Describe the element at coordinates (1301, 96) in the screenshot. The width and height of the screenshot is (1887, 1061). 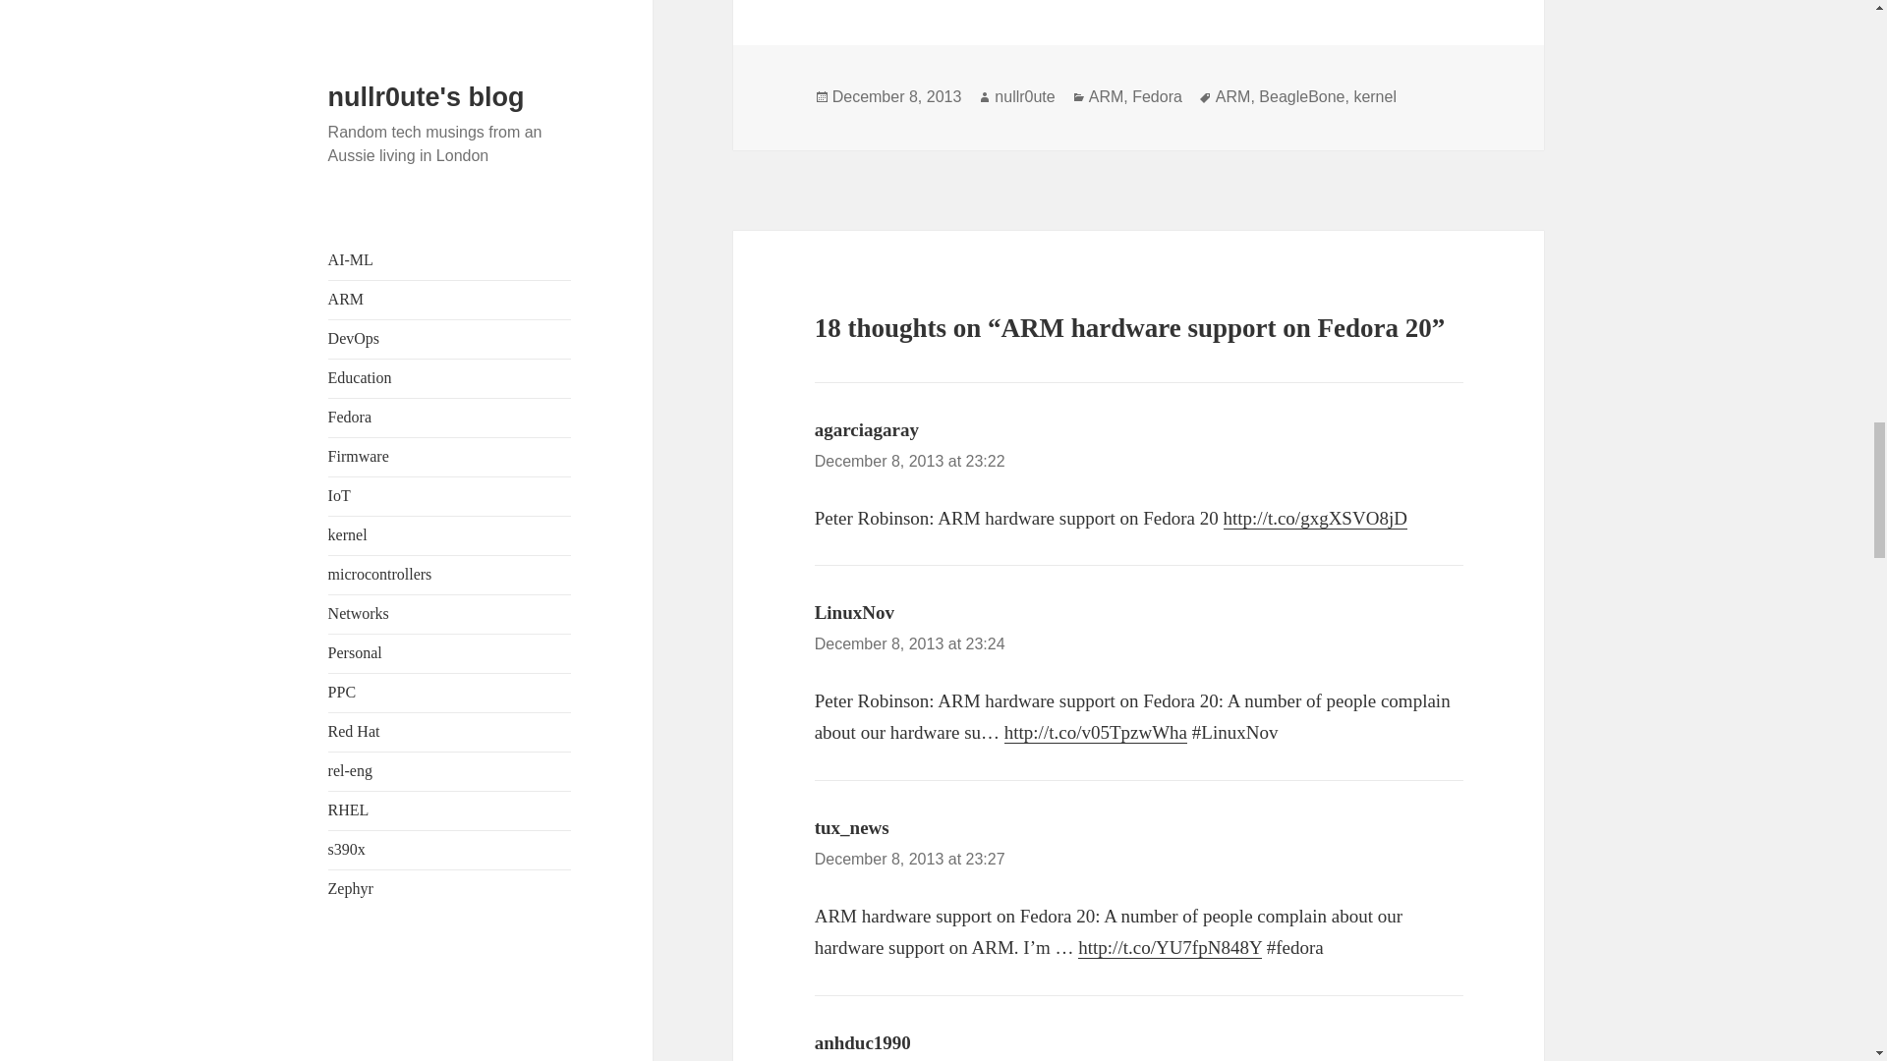
I see `BeagleBone` at that location.